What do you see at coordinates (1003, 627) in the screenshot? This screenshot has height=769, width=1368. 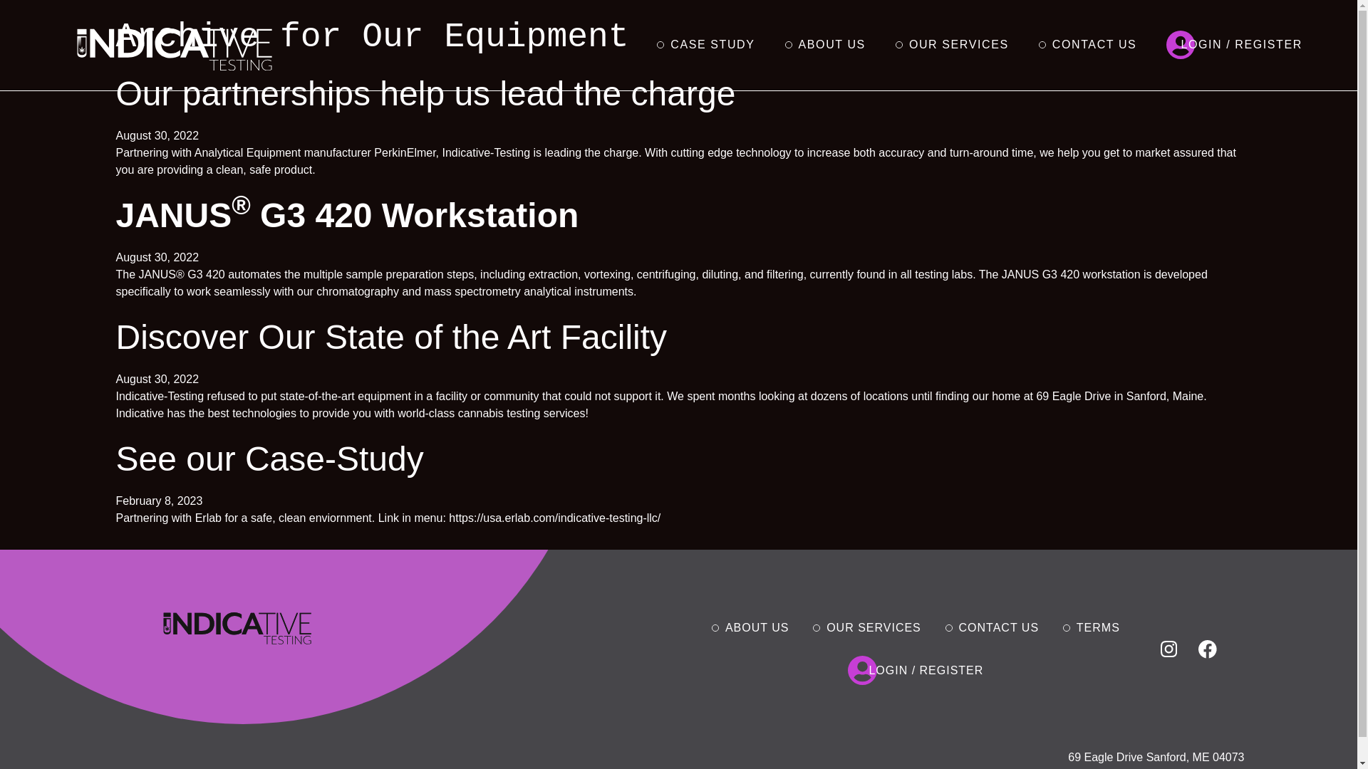 I see `CONTACT US` at bounding box center [1003, 627].